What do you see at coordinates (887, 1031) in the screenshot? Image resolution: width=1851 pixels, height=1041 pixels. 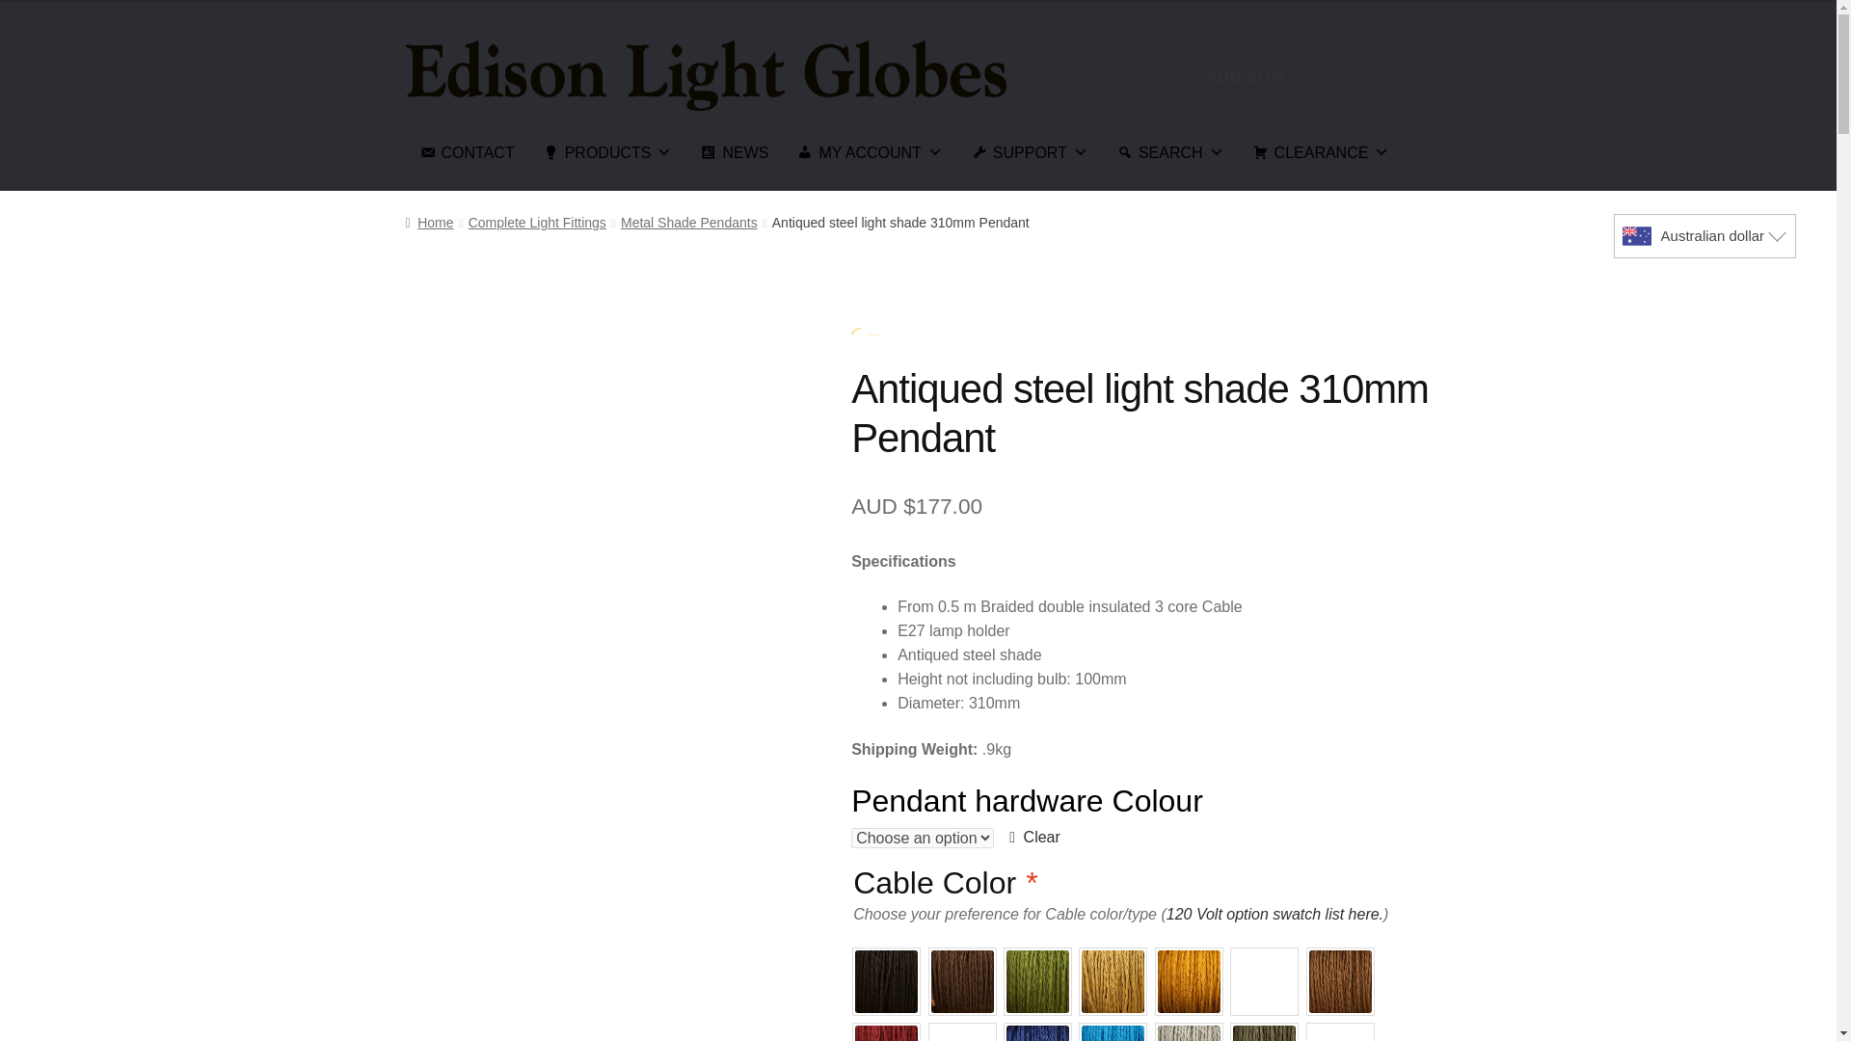 I see `Burgundy braided ` at bounding box center [887, 1031].